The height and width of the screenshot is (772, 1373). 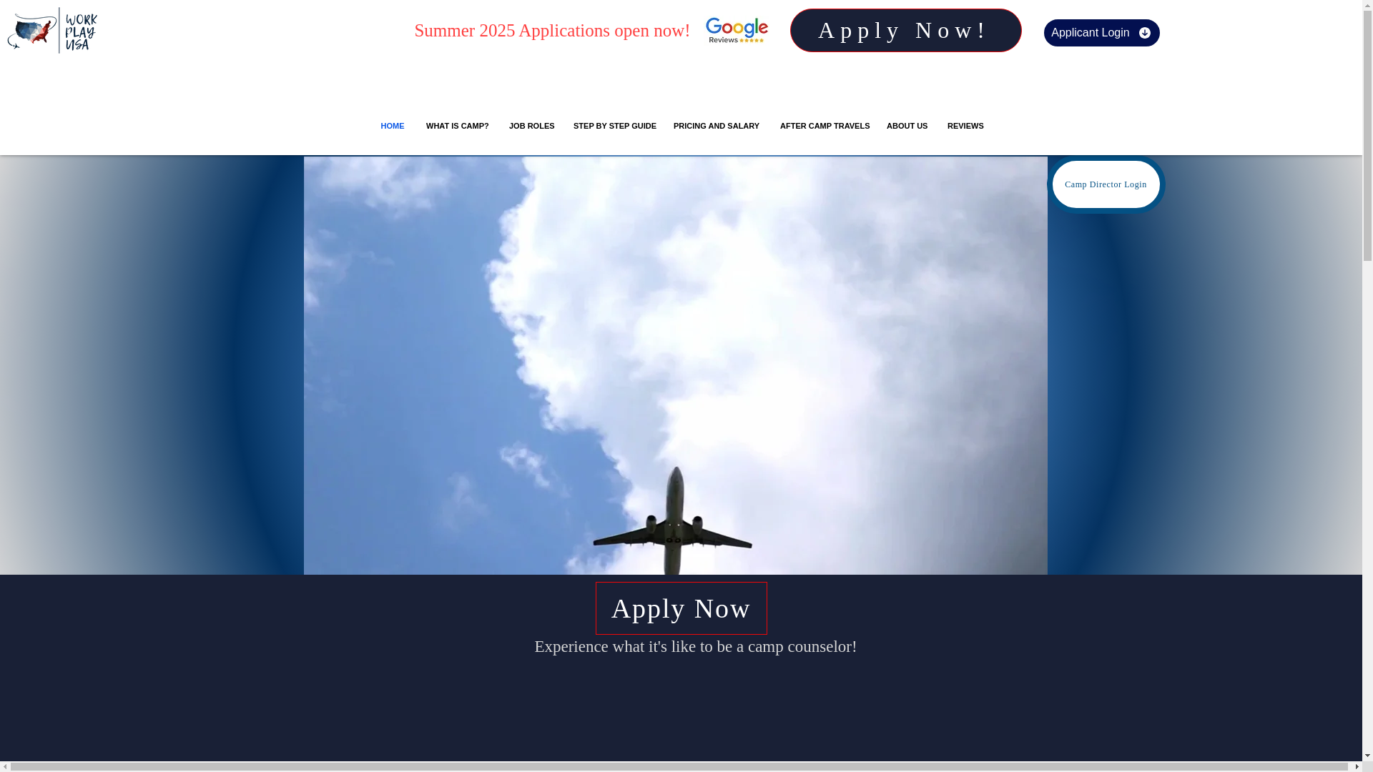 What do you see at coordinates (1106, 184) in the screenshot?
I see `Camp Director Login` at bounding box center [1106, 184].